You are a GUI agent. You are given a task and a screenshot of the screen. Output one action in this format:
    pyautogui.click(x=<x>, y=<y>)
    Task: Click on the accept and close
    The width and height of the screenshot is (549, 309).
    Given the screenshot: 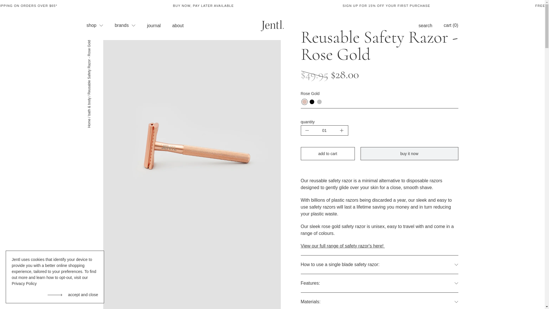 What is the action you would take?
    pyautogui.click(x=73, y=295)
    